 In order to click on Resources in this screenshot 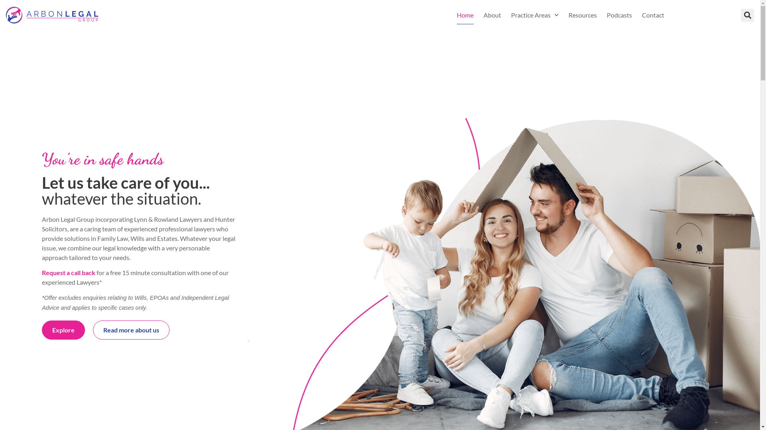, I will do `click(582, 15)`.